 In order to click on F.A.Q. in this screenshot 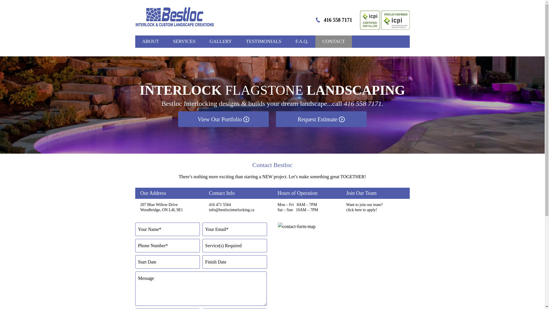, I will do `click(302, 42)`.